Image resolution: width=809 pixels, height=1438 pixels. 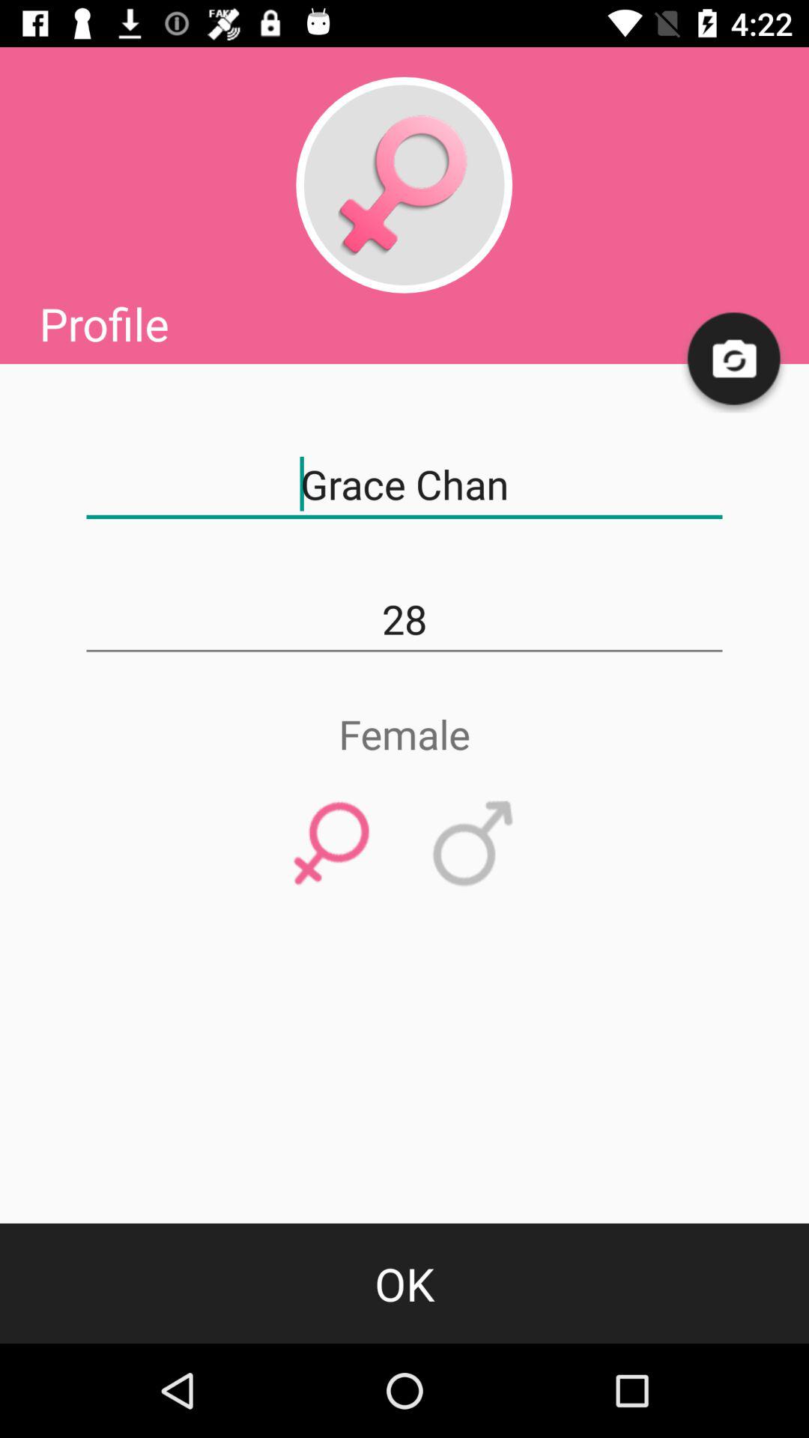 What do you see at coordinates (404, 619) in the screenshot?
I see `select icon below the grace chan icon` at bounding box center [404, 619].